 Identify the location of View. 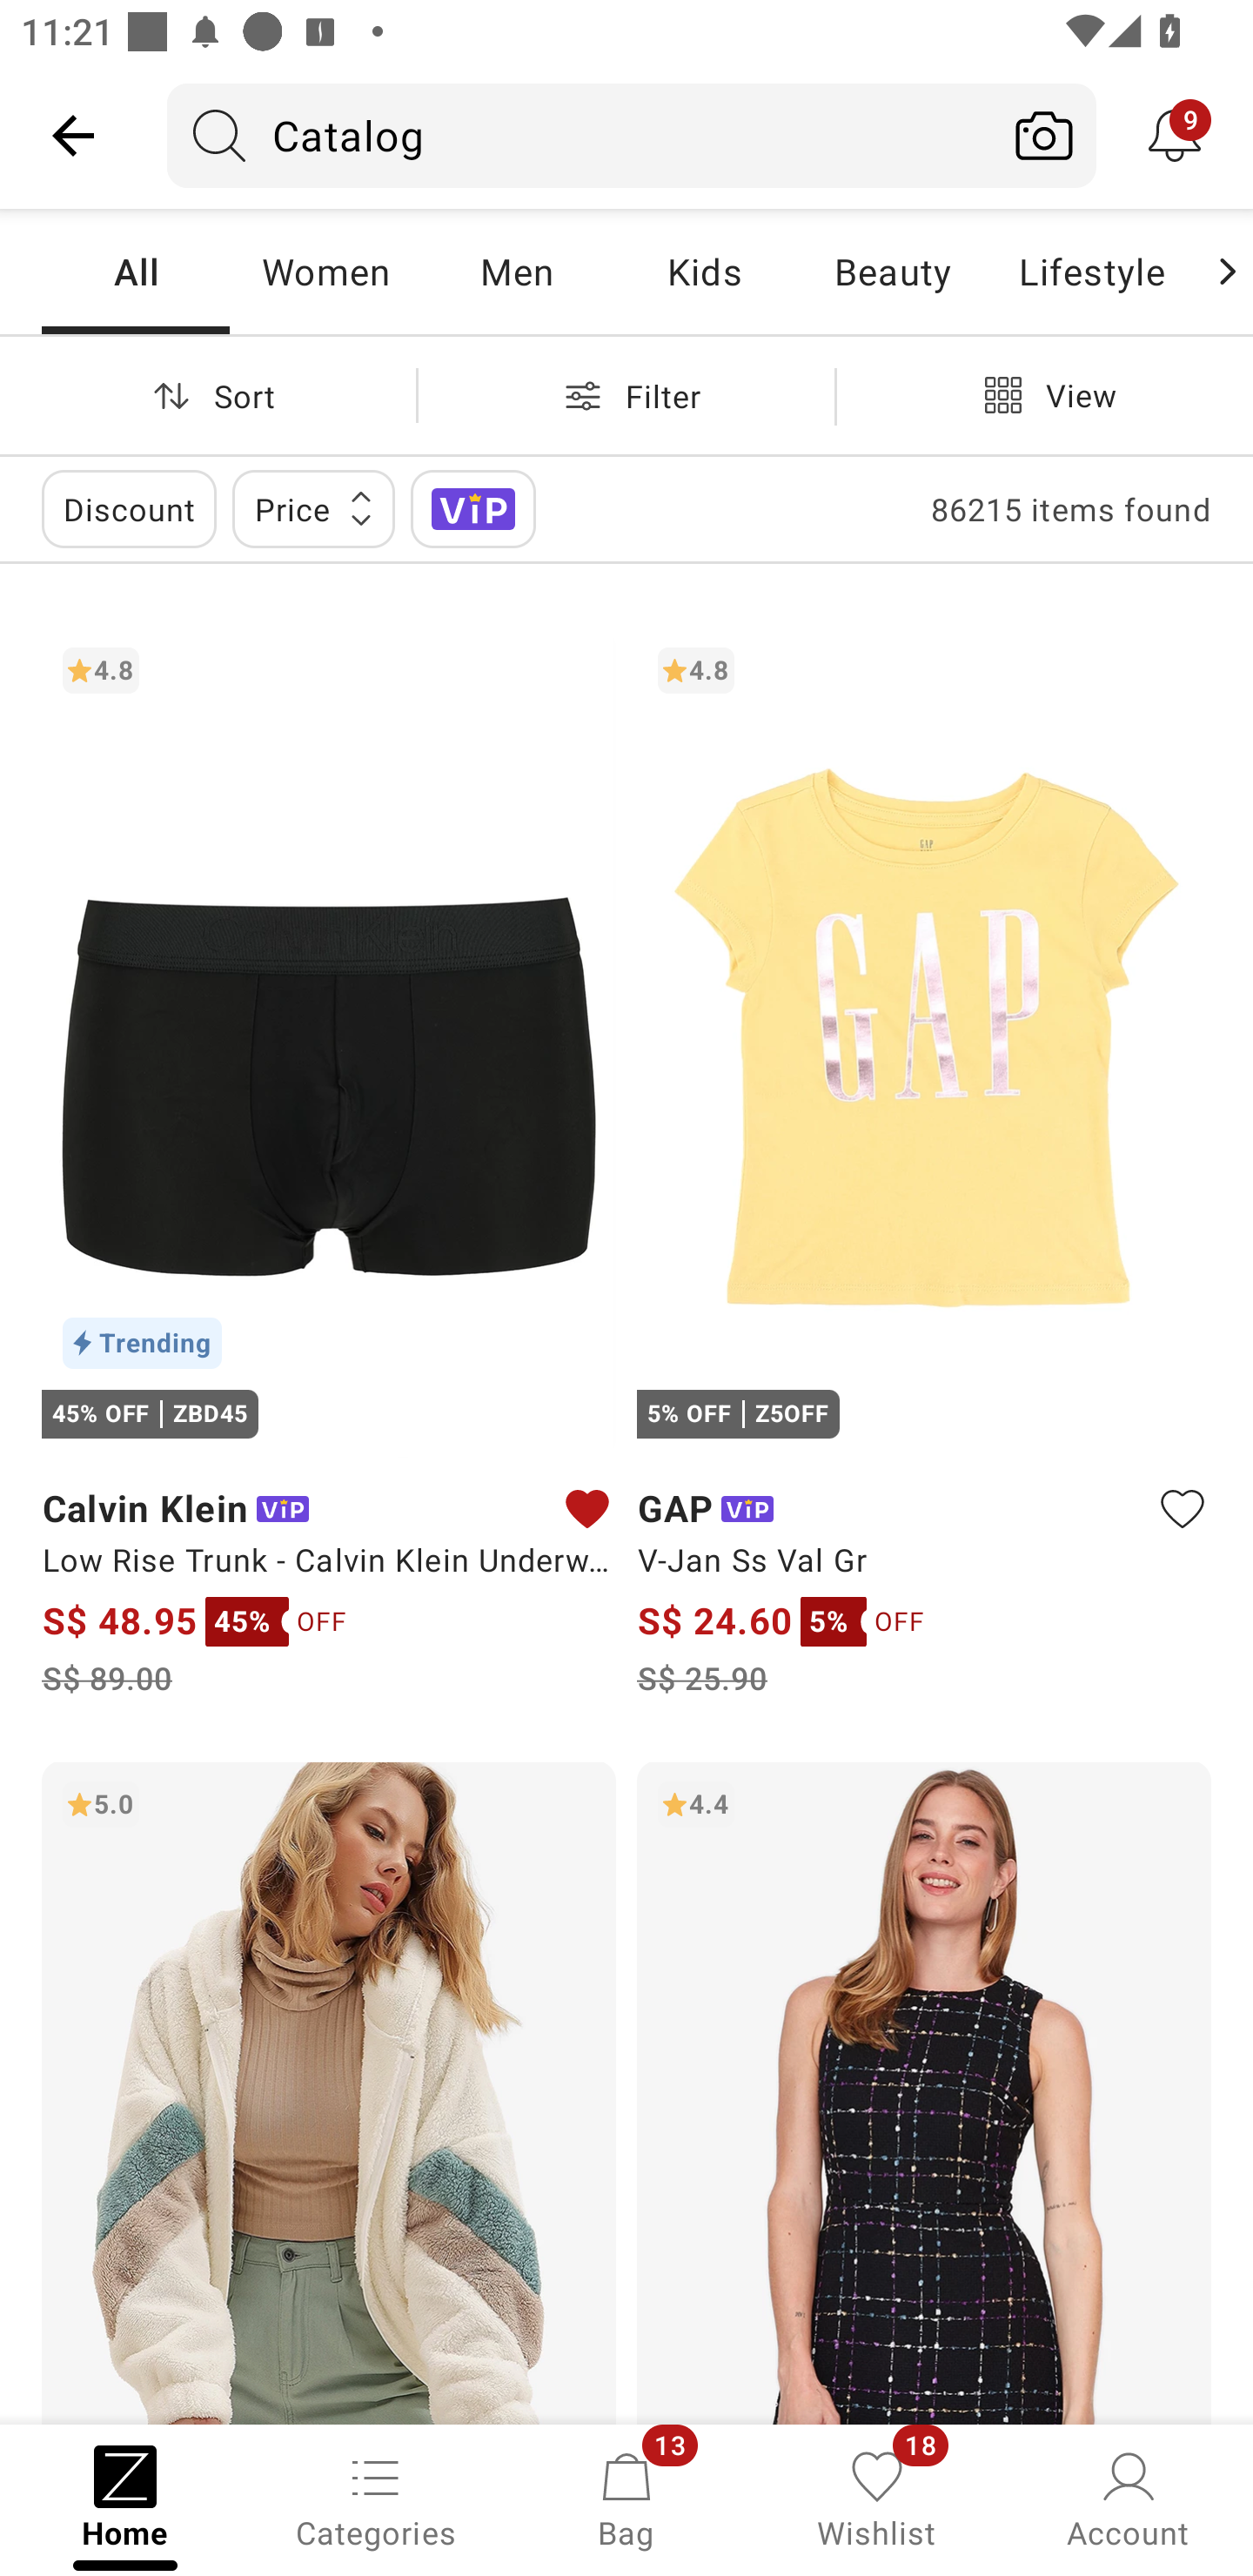
(1044, 395).